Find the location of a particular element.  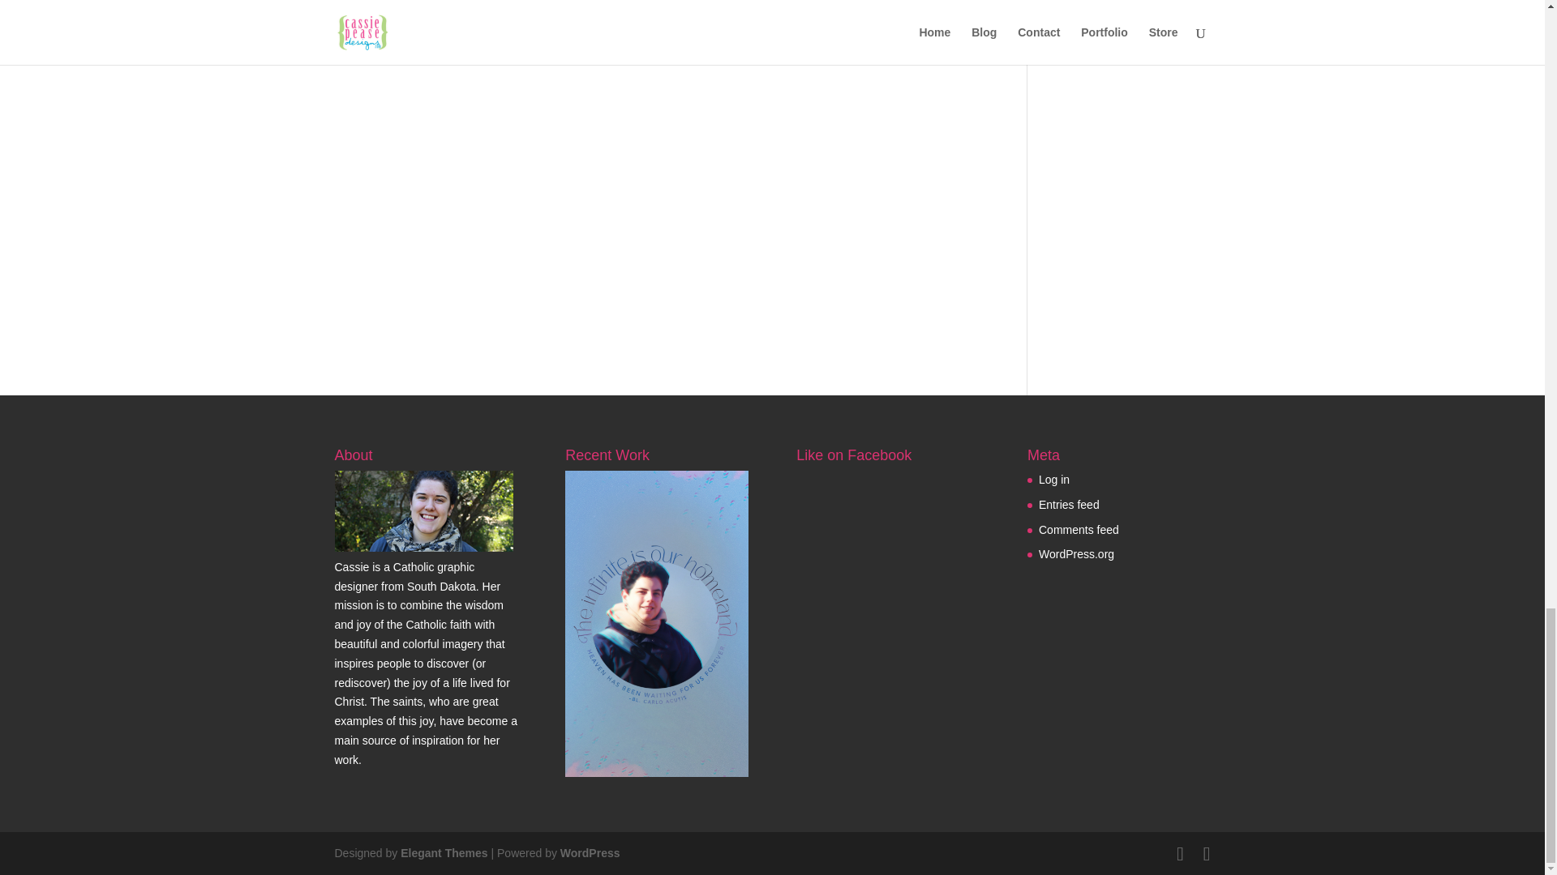

Comments feed is located at coordinates (1079, 530).